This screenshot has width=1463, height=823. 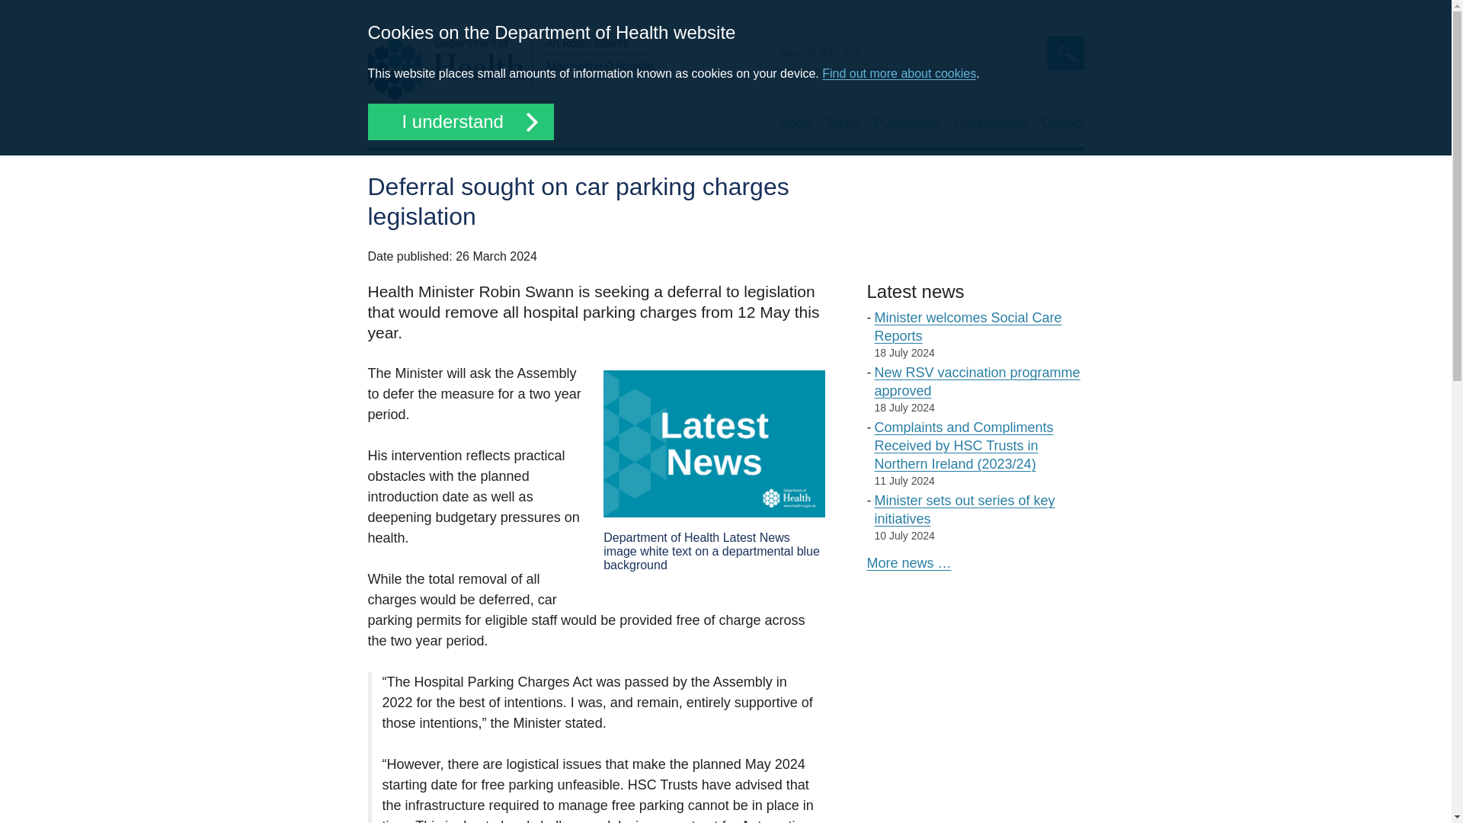 What do you see at coordinates (978, 381) in the screenshot?
I see `New RSV vaccination programme approved` at bounding box center [978, 381].